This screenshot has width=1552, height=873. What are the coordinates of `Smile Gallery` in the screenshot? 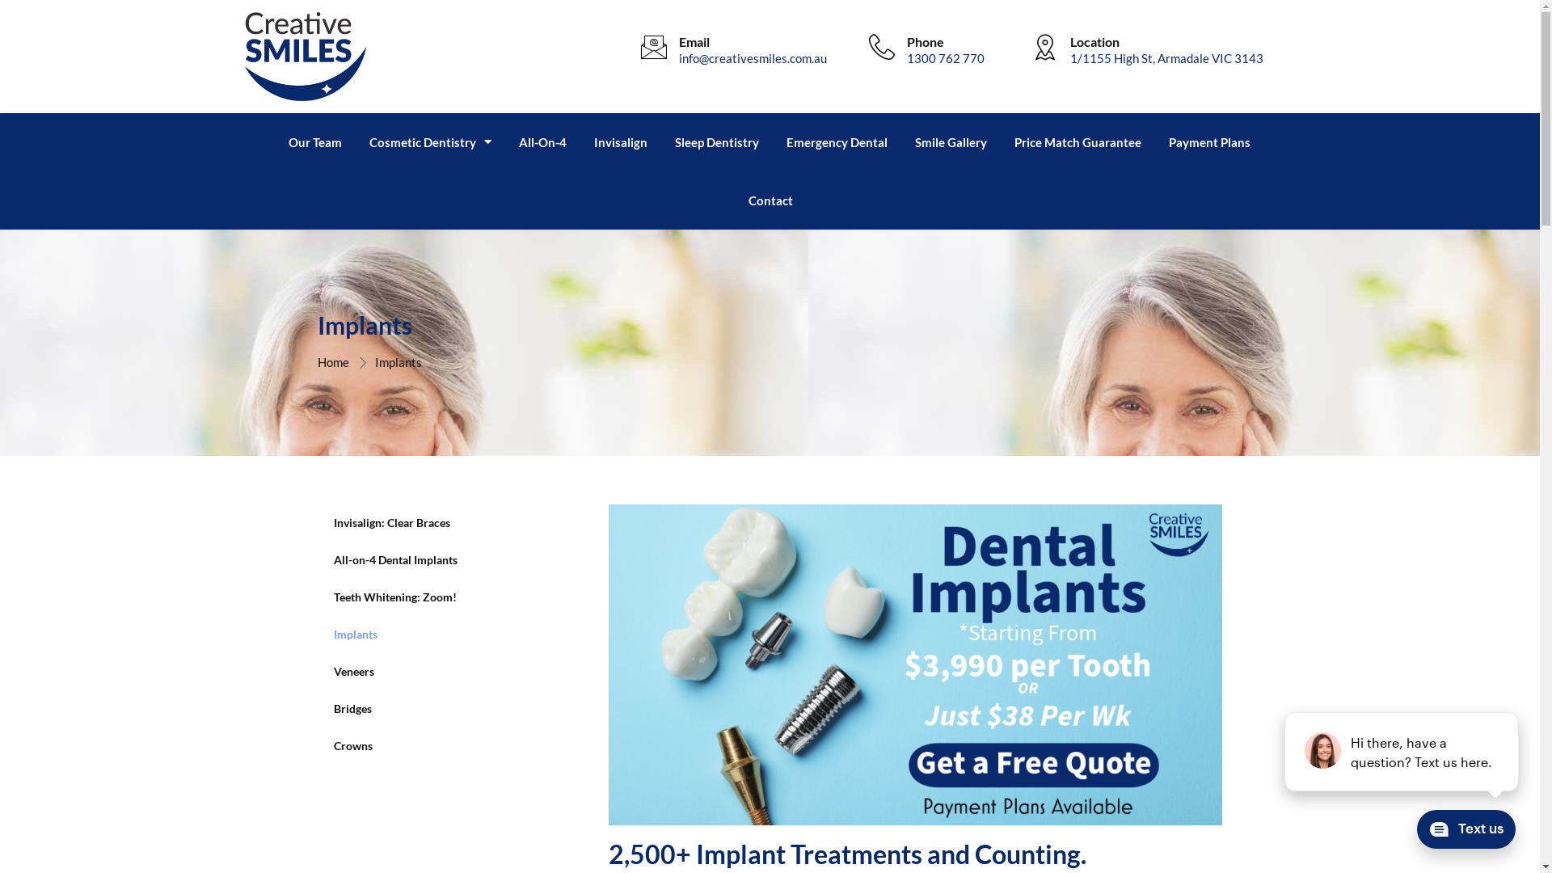 It's located at (951, 142).